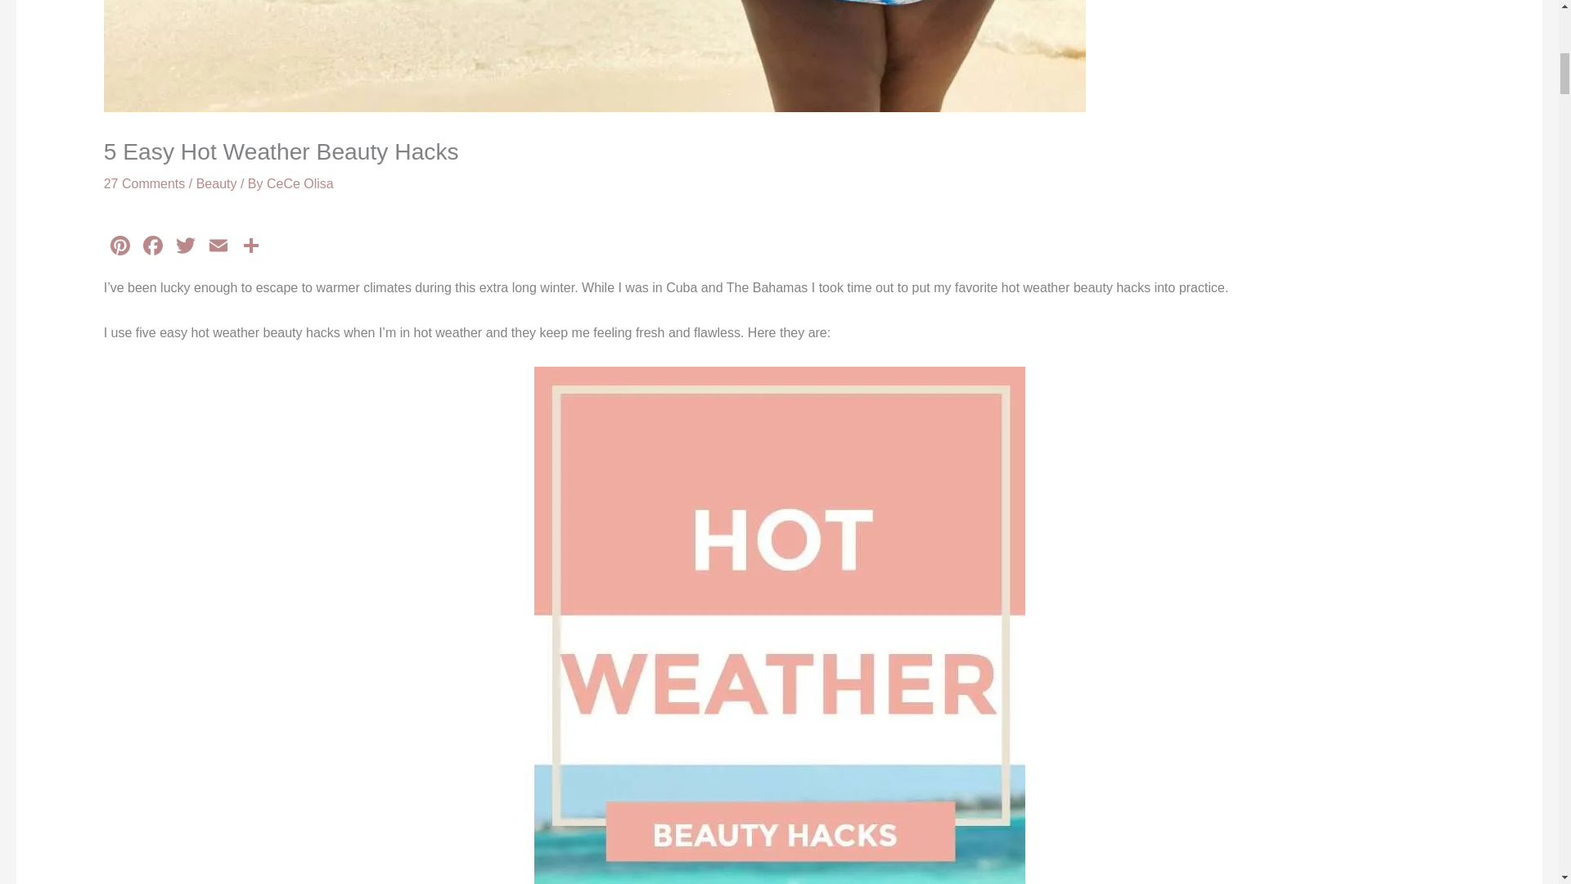 The height and width of the screenshot is (884, 1571). Describe the element at coordinates (186, 247) in the screenshot. I see `Twitter` at that location.